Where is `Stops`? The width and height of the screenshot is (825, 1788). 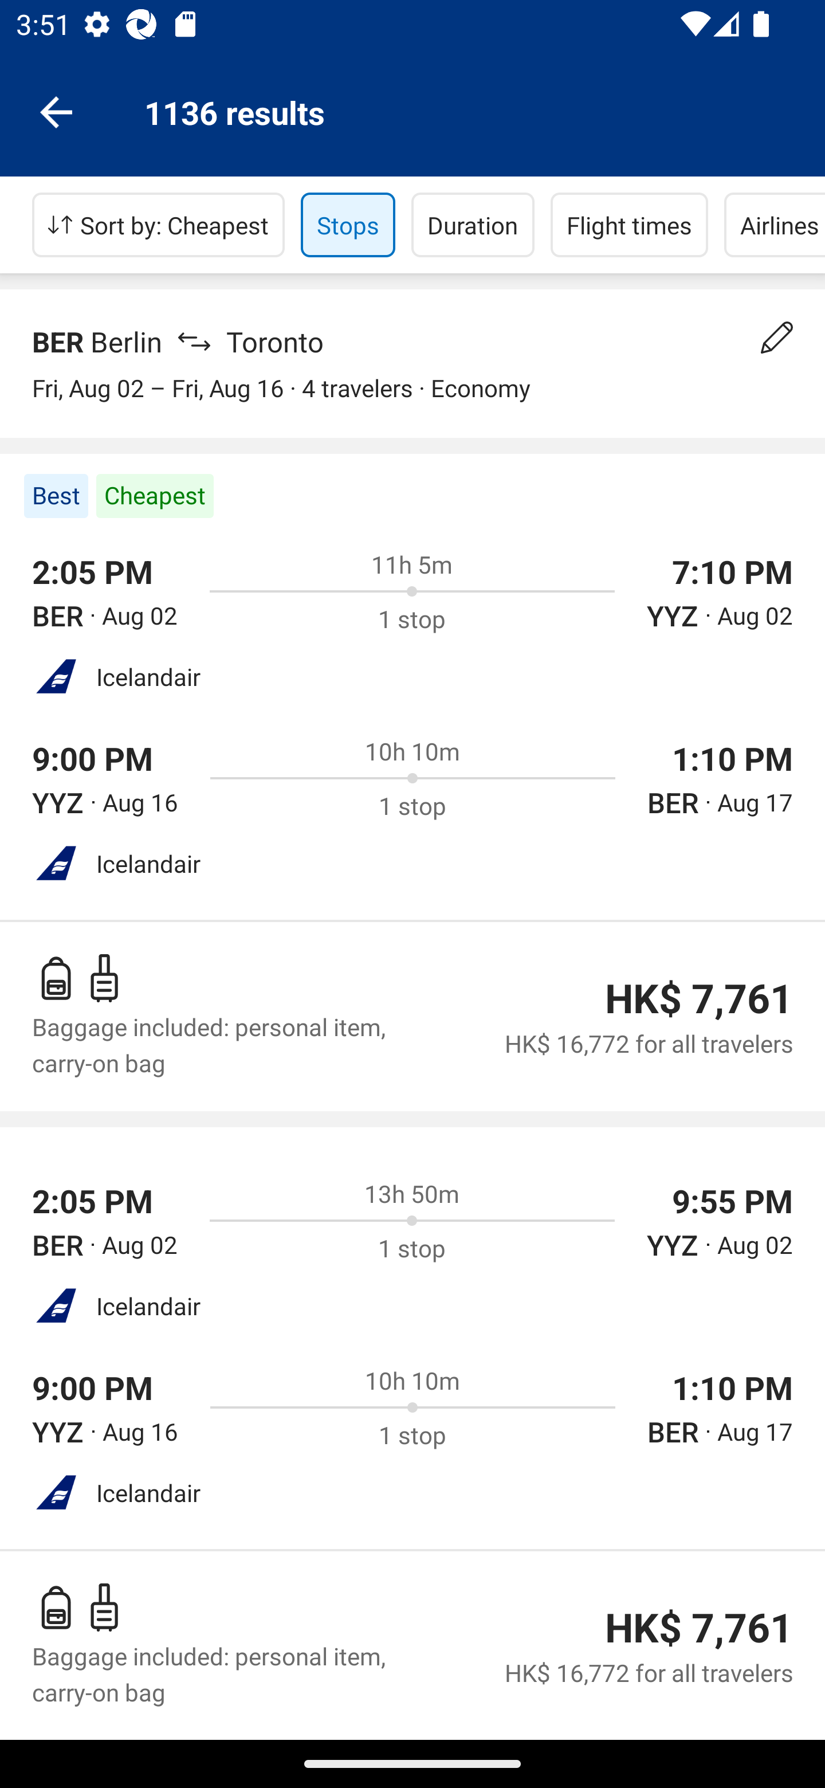
Stops is located at coordinates (348, 225).